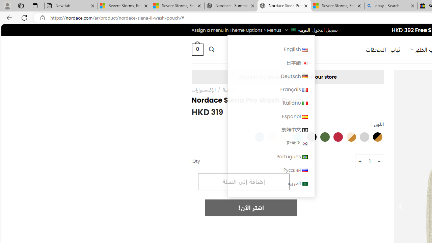  Describe the element at coordinates (71, 6) in the screenshot. I see `New tab` at that location.